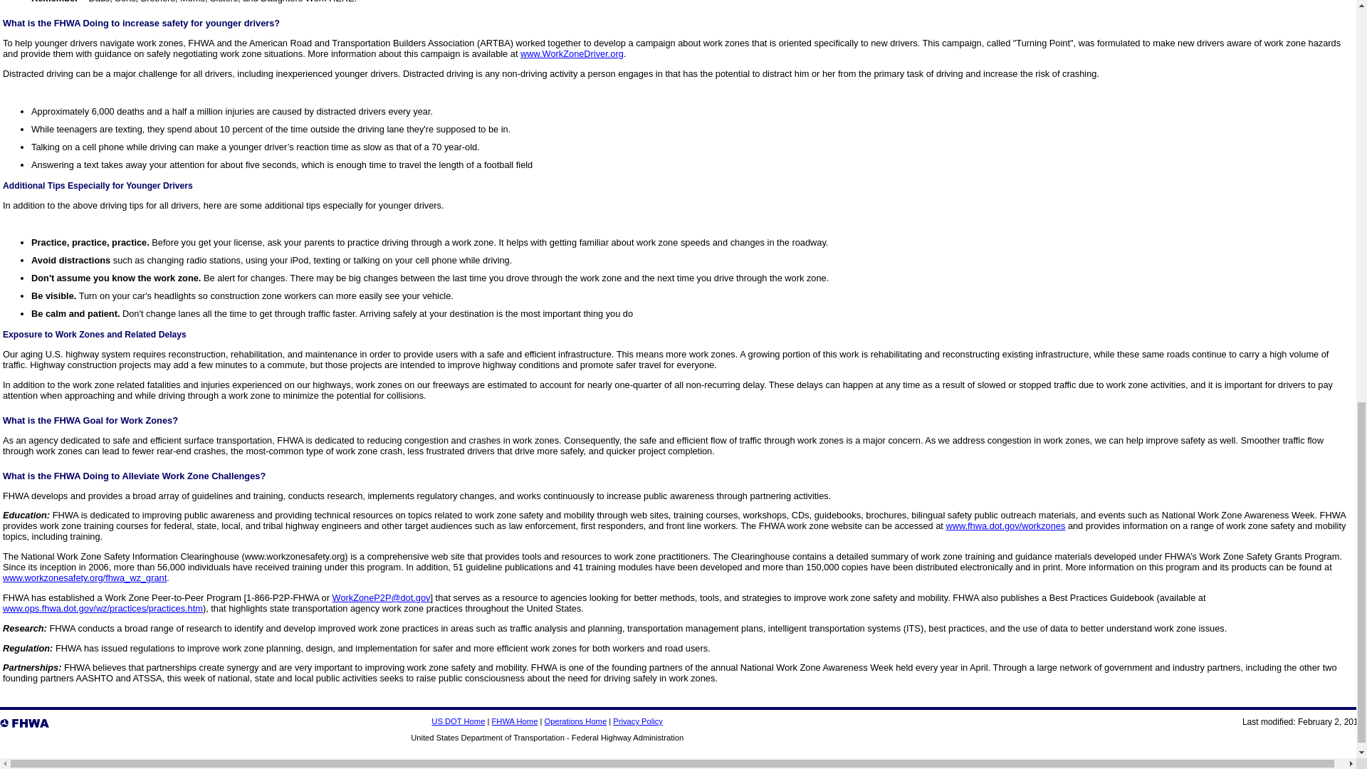  I want to click on Operations Home, so click(575, 721).